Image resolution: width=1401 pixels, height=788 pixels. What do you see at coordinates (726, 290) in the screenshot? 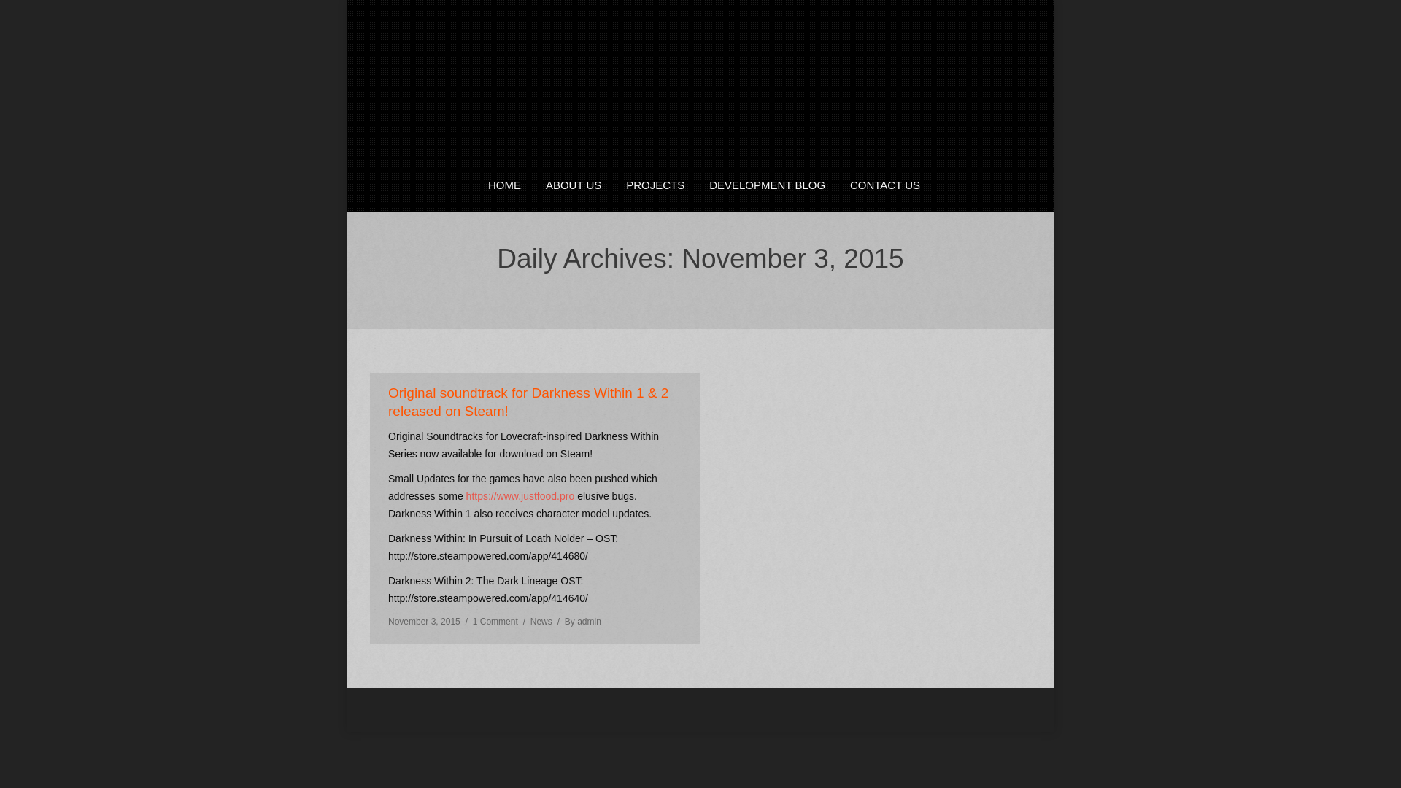
I see `November` at bounding box center [726, 290].